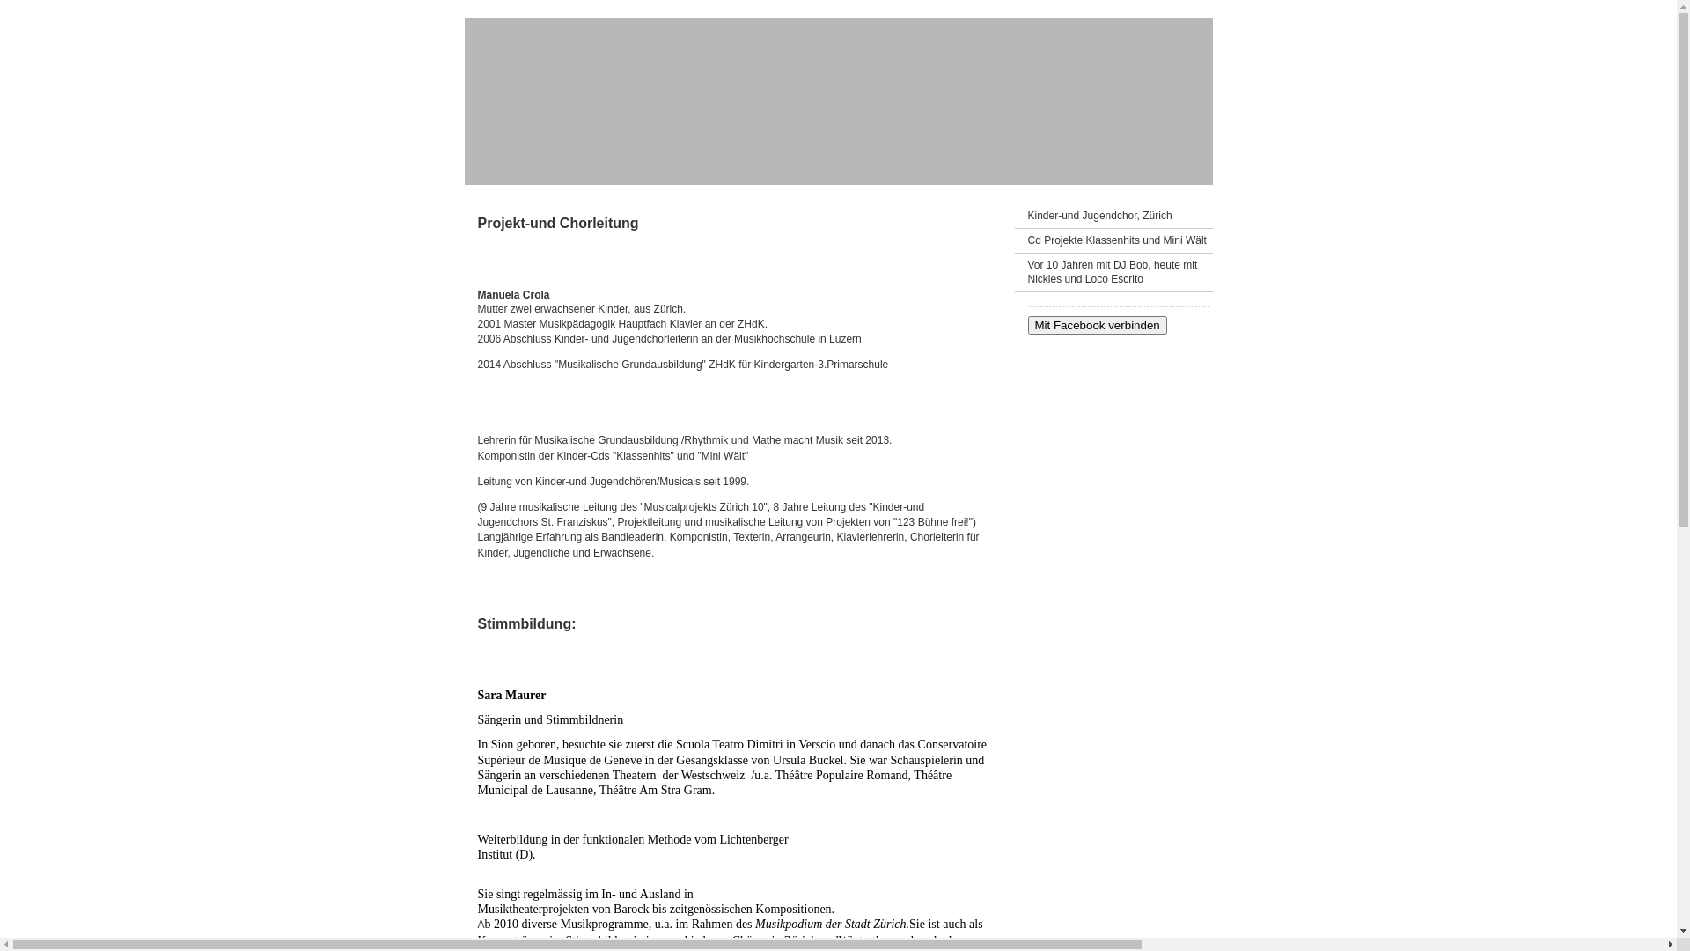 This screenshot has height=951, width=1690. Describe the element at coordinates (1113, 273) in the screenshot. I see `Vor 10 Jahren mit DJ Bob, heute mit Nickles und Loco Escrito` at that location.